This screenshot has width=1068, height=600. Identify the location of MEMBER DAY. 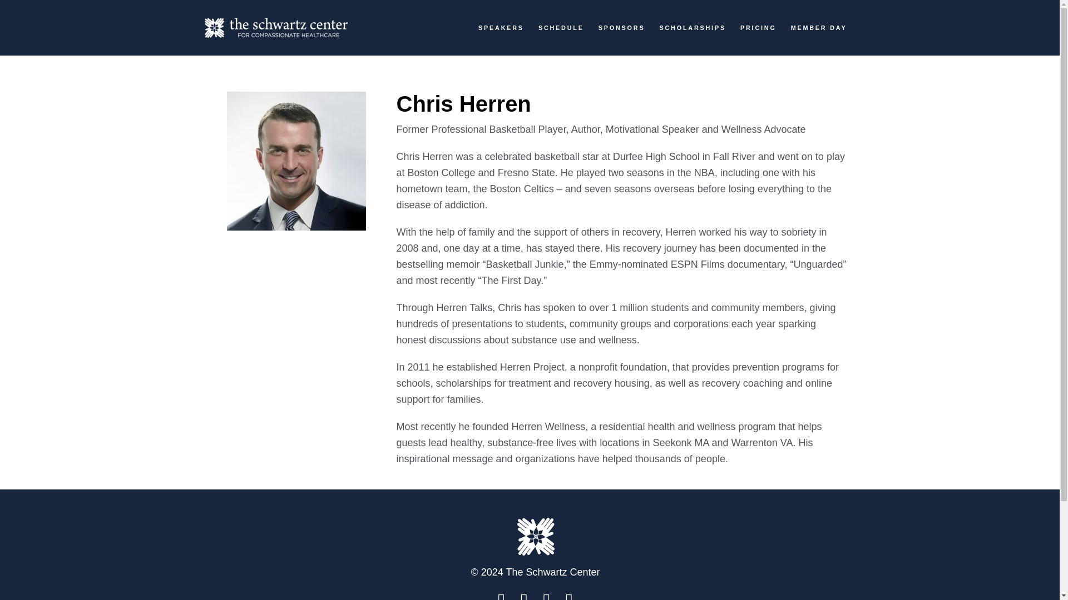
(819, 28).